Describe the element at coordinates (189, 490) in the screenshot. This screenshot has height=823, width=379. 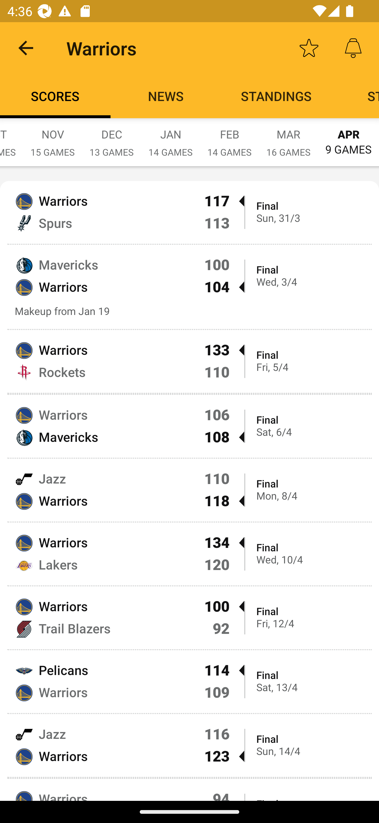
I see `Jazz 110 Warriors 118  Final Mon, 8/4` at that location.